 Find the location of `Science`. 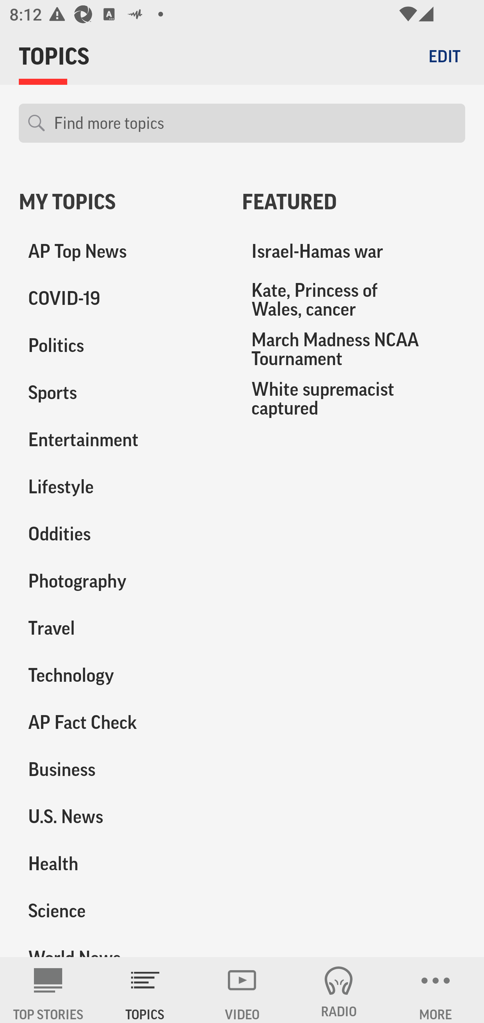

Science is located at coordinates (121, 910).